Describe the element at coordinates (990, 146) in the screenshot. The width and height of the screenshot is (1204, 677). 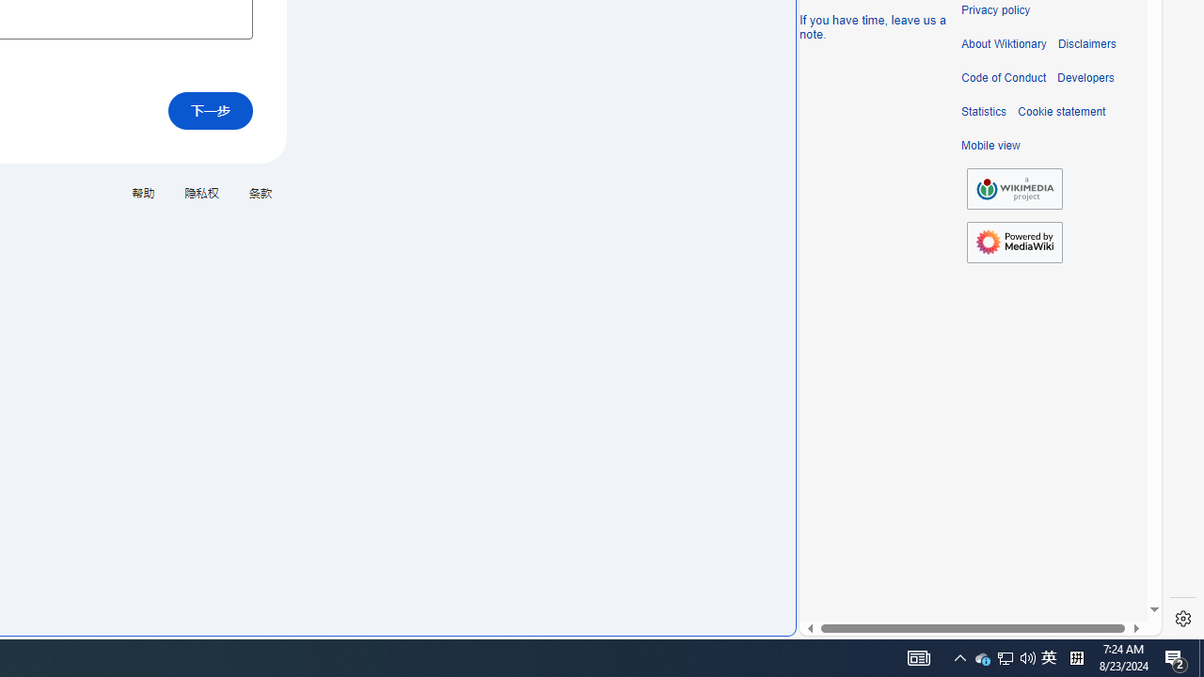
I see `Mobile view` at that location.